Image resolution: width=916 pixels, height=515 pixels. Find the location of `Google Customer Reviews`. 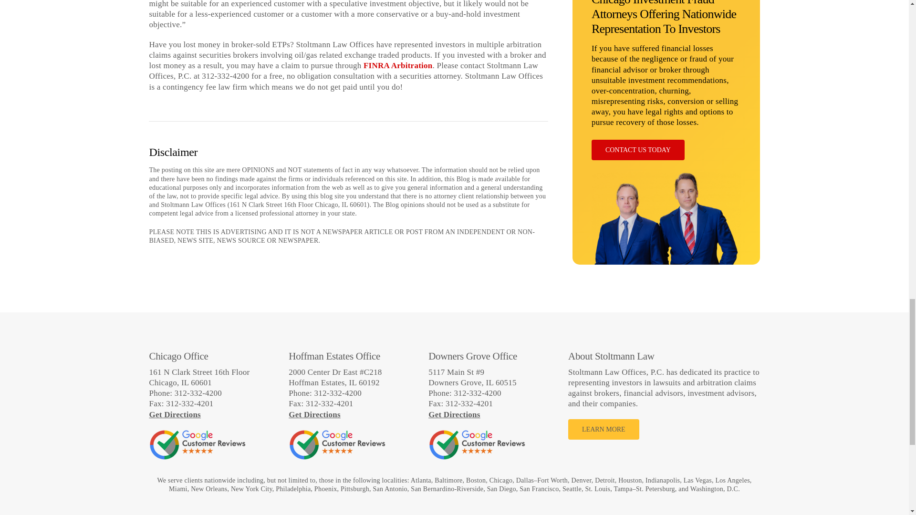

Google Customer Reviews is located at coordinates (337, 444).